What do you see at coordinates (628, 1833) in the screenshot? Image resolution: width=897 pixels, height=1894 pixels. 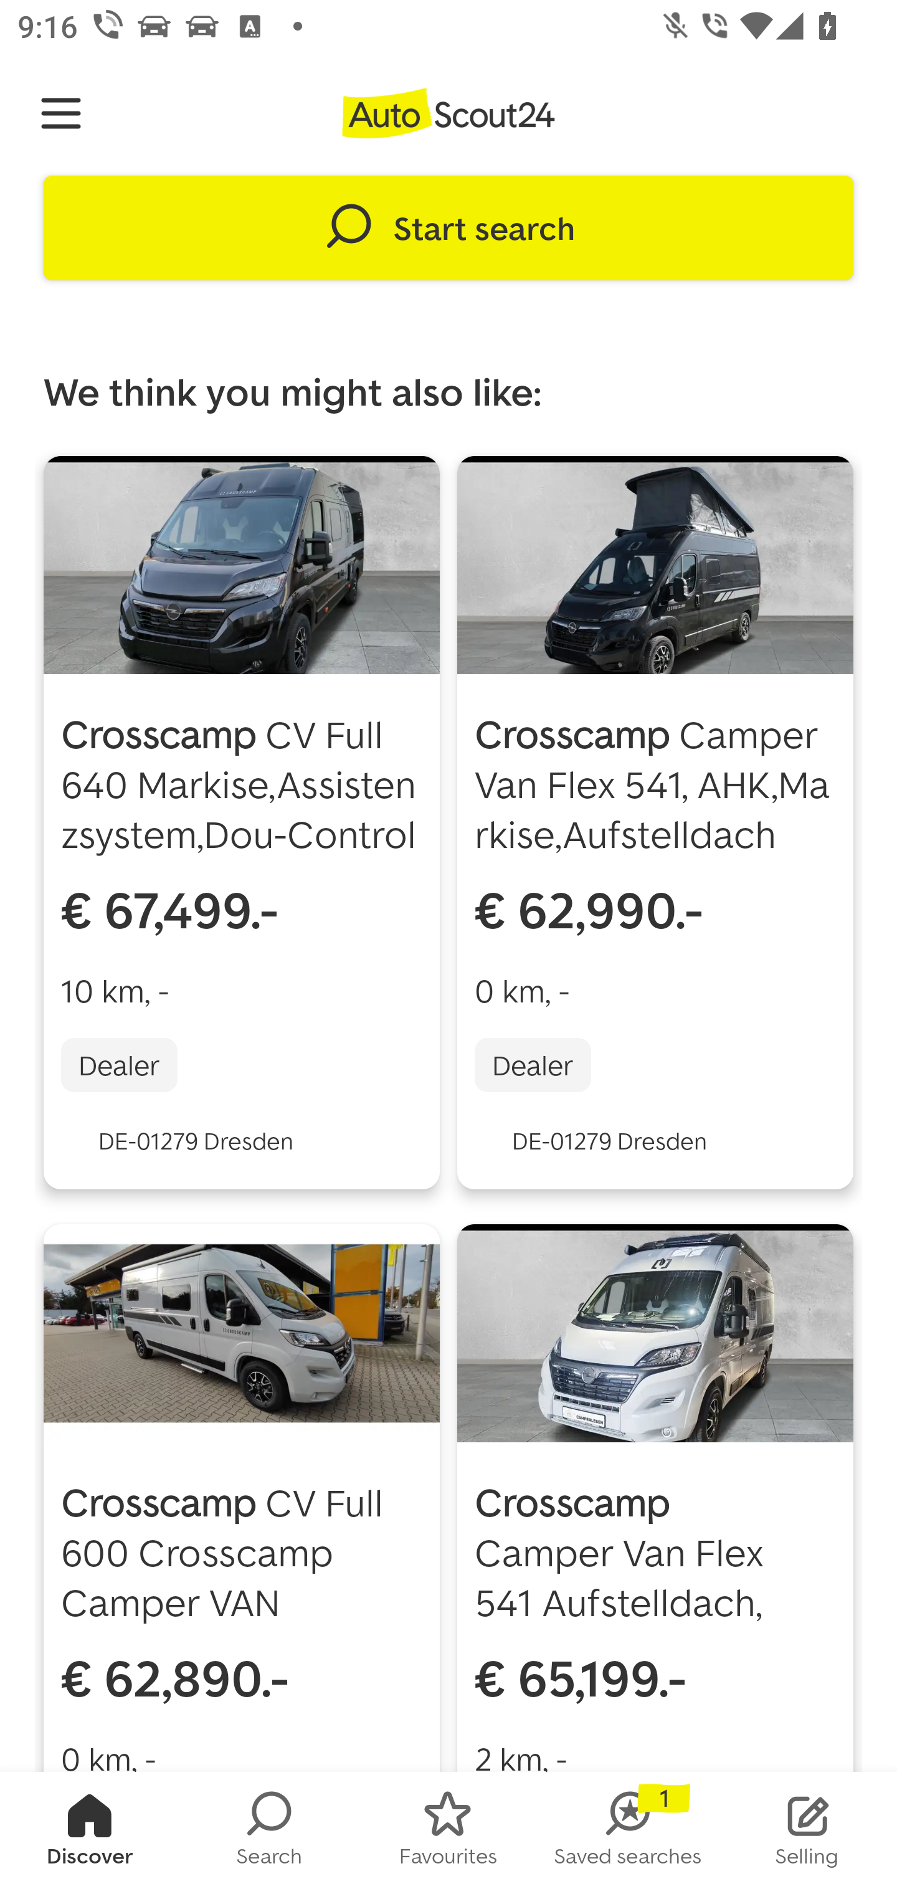 I see `SAVED_SEARCHES Saved searches 1` at bounding box center [628, 1833].